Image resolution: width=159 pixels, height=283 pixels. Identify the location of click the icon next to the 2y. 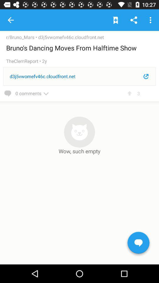
(24, 61).